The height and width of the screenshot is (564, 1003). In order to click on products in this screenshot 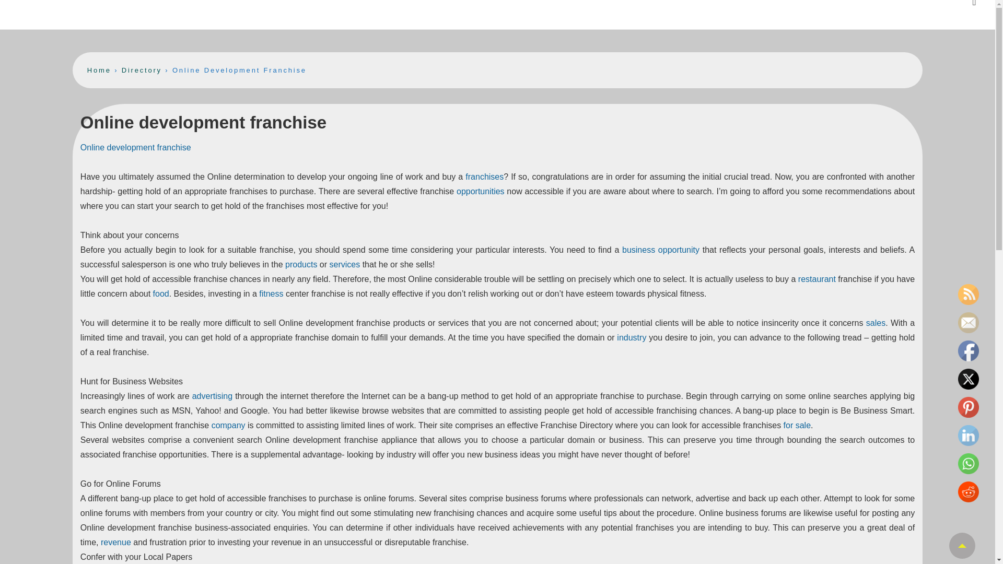, I will do `click(301, 264)`.